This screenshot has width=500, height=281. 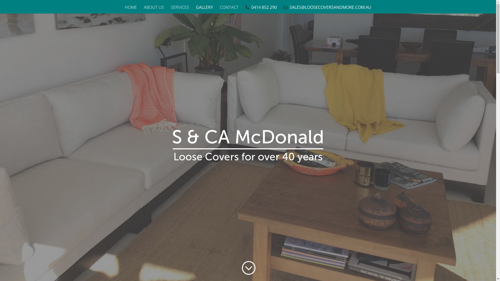 What do you see at coordinates (229, 9) in the screenshot?
I see `CONTACT` at bounding box center [229, 9].